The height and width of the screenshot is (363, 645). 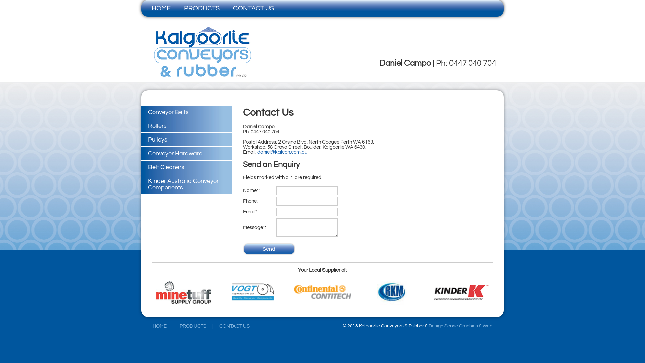 I want to click on daniel@kalcon.com.au, so click(x=282, y=152).